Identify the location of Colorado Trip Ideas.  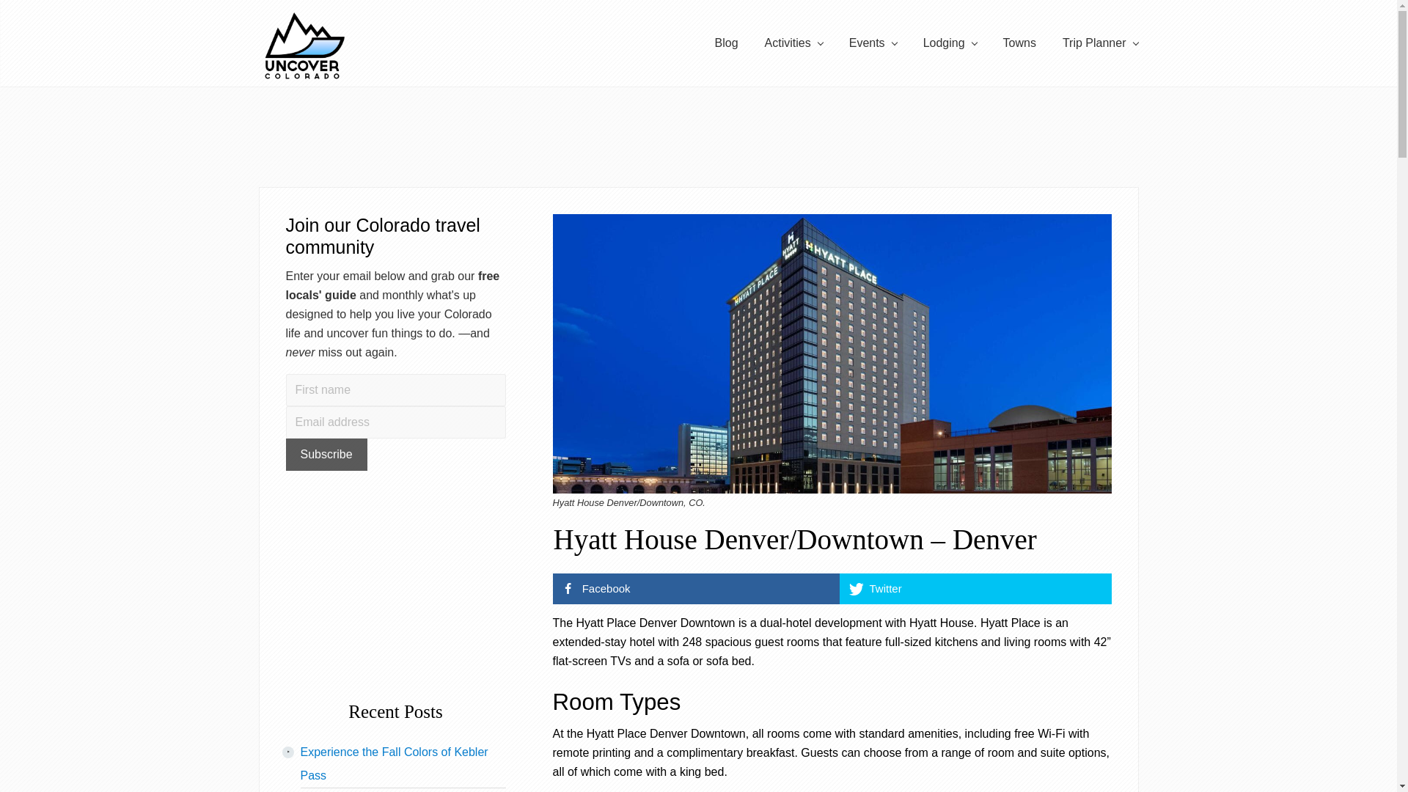
(1100, 43).